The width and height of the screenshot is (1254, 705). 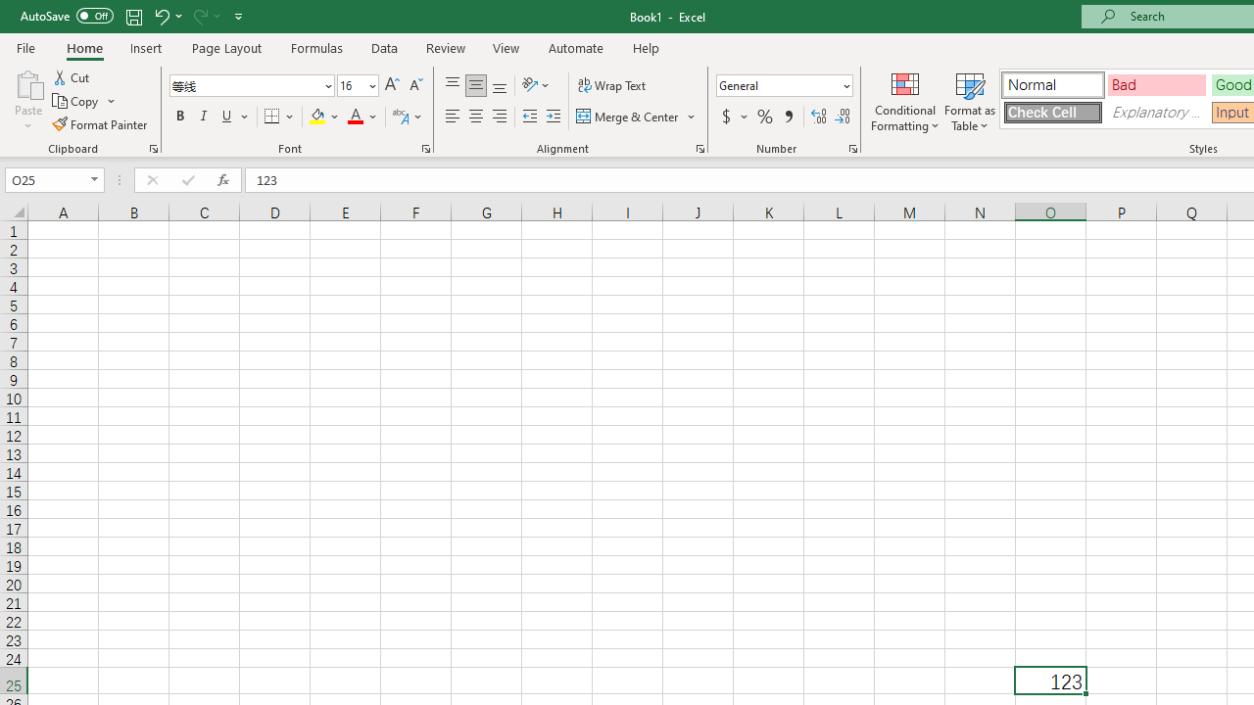 I want to click on Copy, so click(x=76, y=102).